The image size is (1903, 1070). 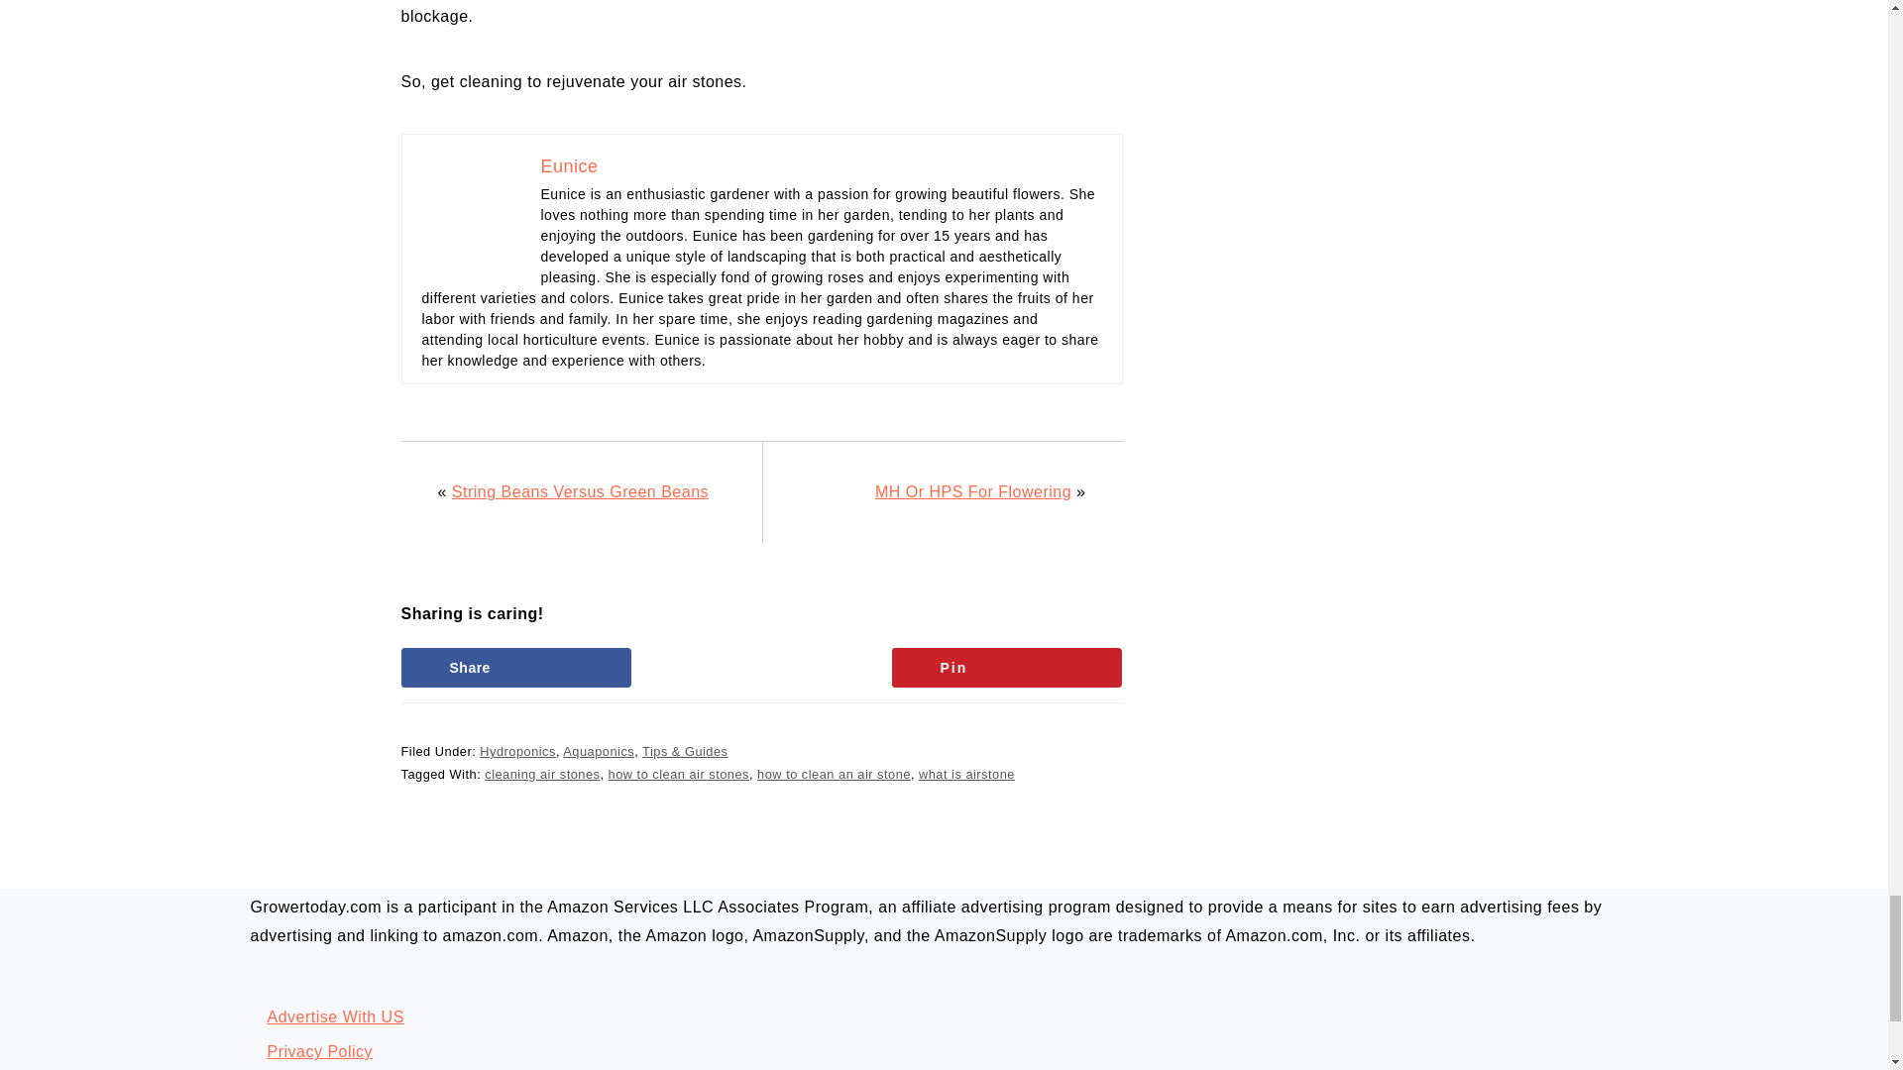 I want to click on MH Or HPS For Flowering, so click(x=973, y=491).